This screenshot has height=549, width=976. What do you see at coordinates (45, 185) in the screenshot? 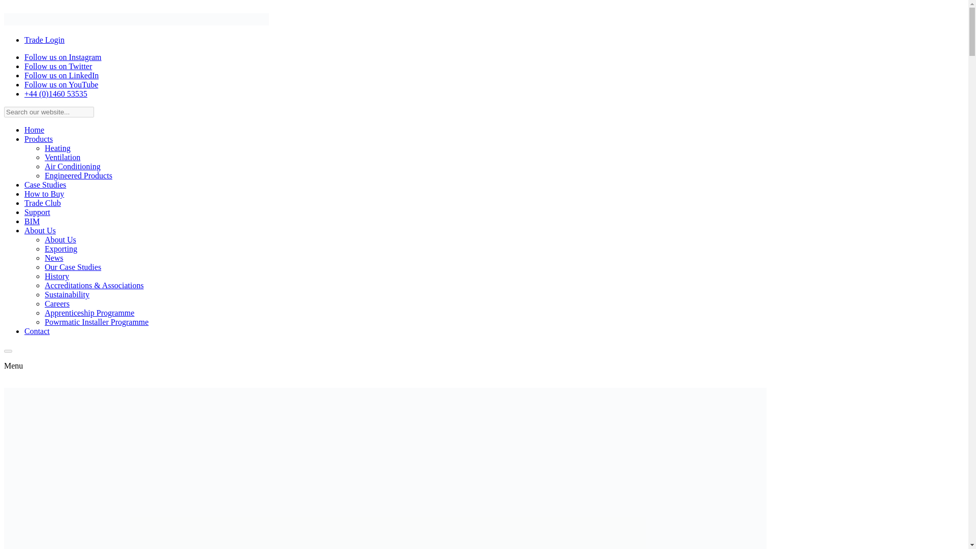
I see `Case Studies` at bounding box center [45, 185].